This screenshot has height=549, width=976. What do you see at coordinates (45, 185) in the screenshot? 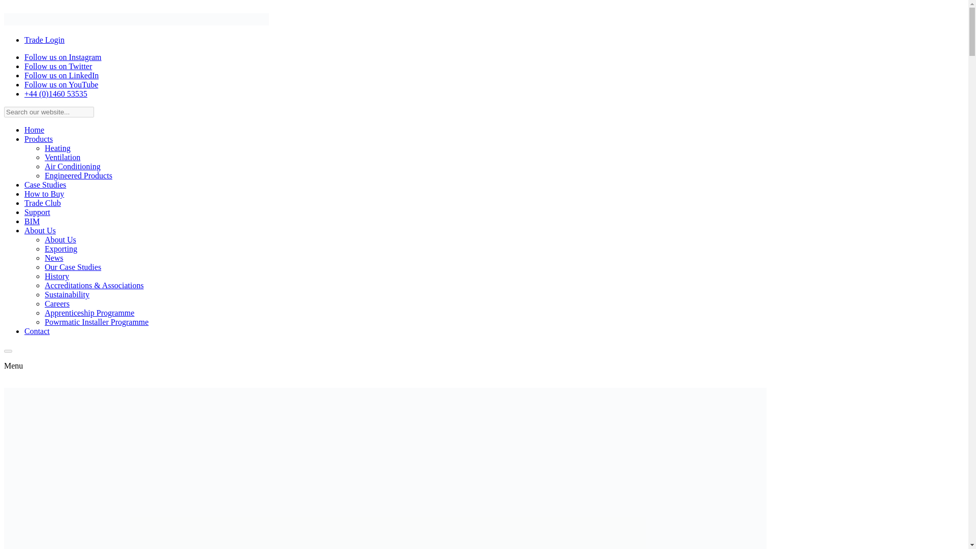
I see `Case Studies` at bounding box center [45, 185].